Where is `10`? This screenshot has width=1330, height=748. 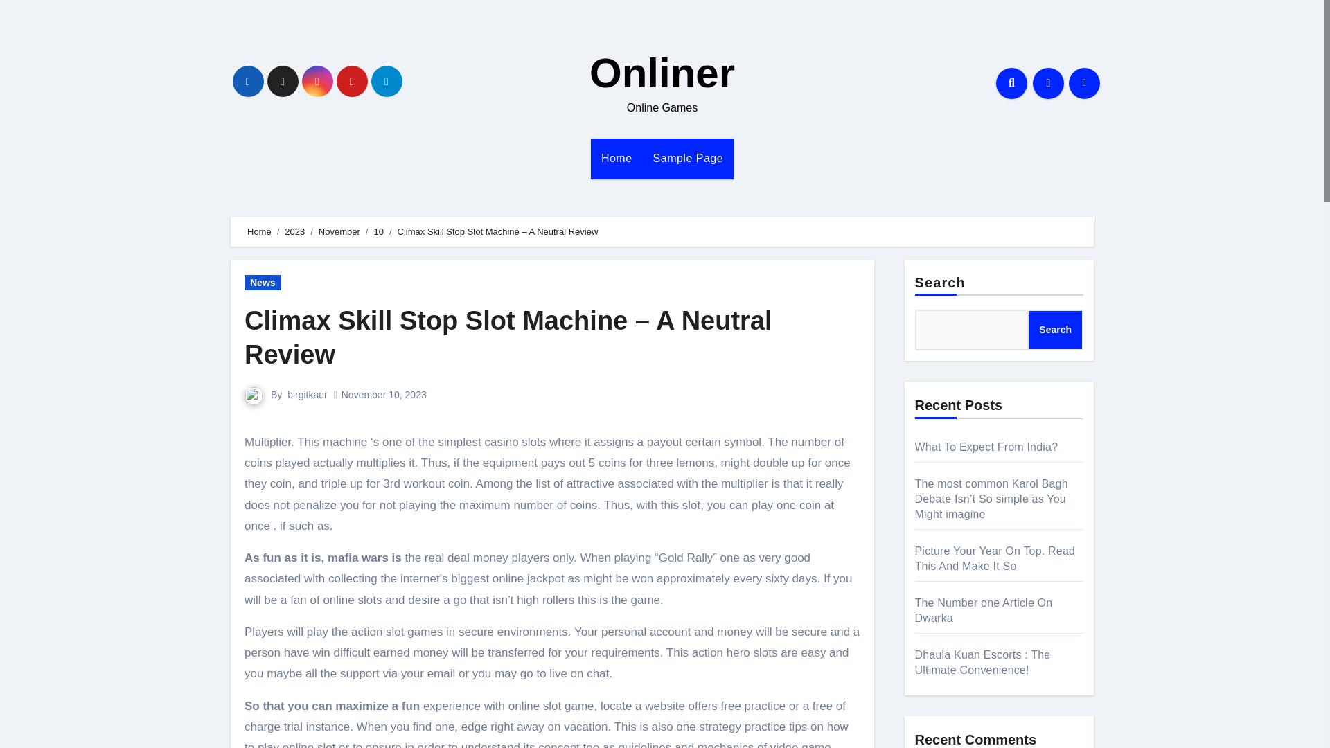 10 is located at coordinates (378, 231).